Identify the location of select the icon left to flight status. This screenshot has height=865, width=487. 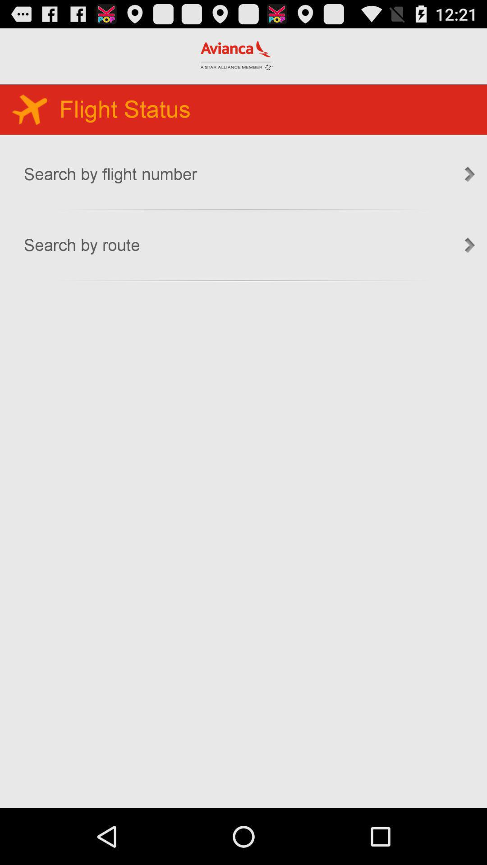
(29, 109).